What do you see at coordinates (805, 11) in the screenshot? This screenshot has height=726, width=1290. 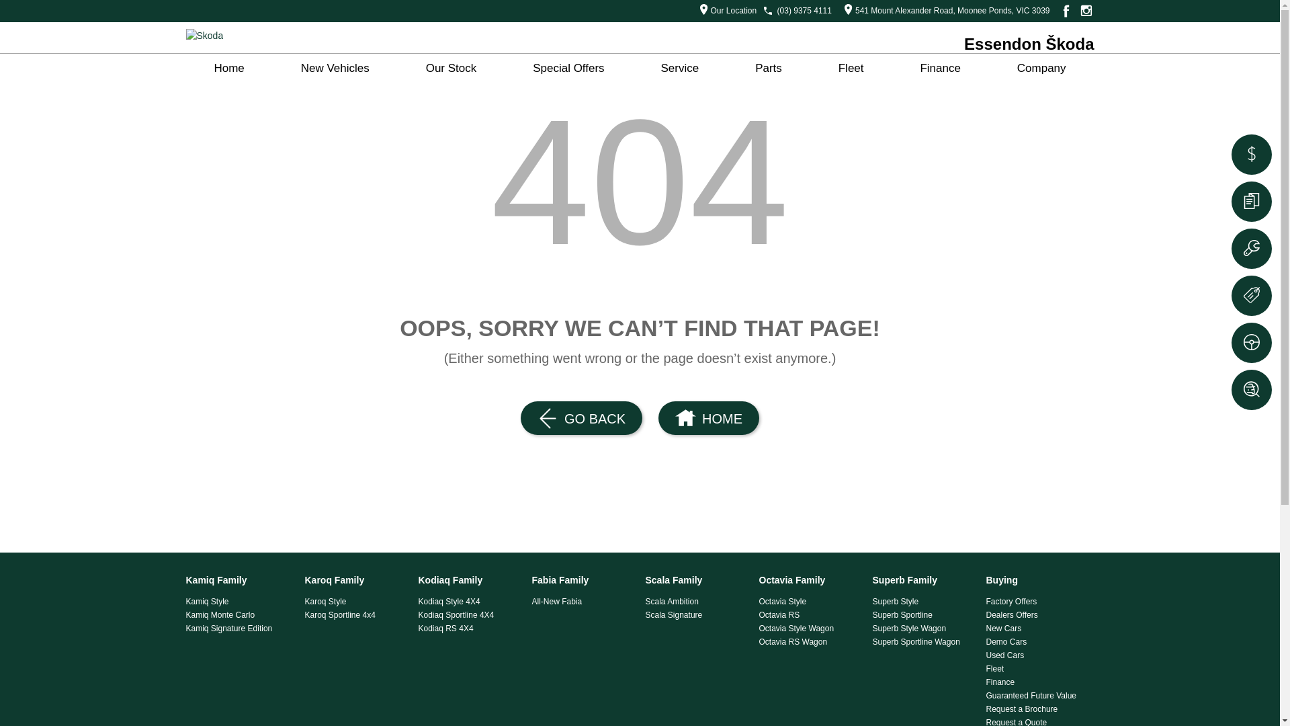 I see `(03) 9375 4111` at bounding box center [805, 11].